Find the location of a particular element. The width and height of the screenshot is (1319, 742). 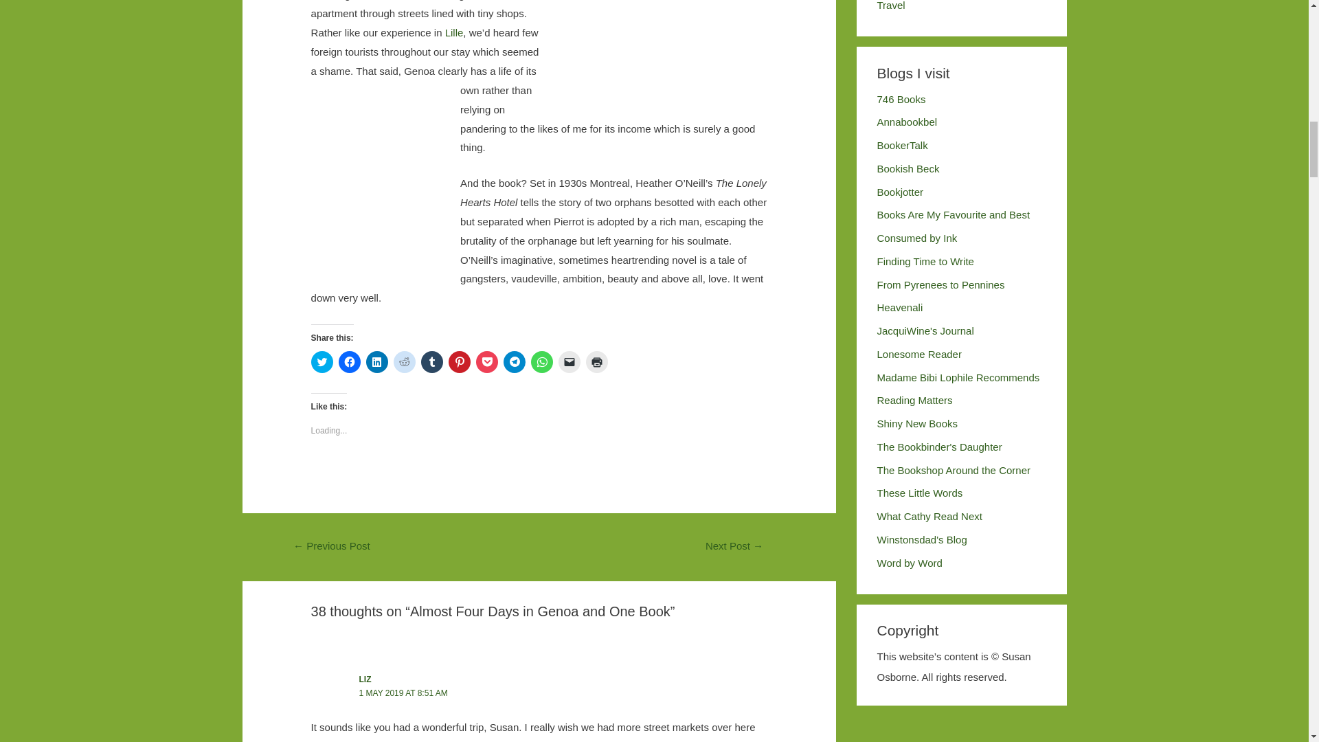

Click to share on Facebook is located at coordinates (349, 361).